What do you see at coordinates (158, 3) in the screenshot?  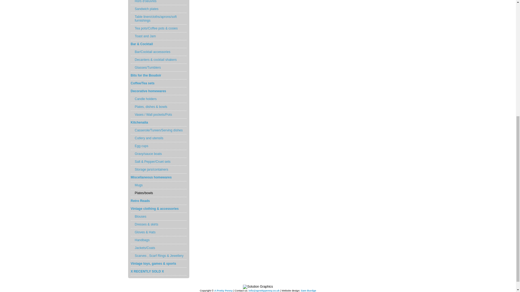 I see `Hors d'oeuvres` at bounding box center [158, 3].